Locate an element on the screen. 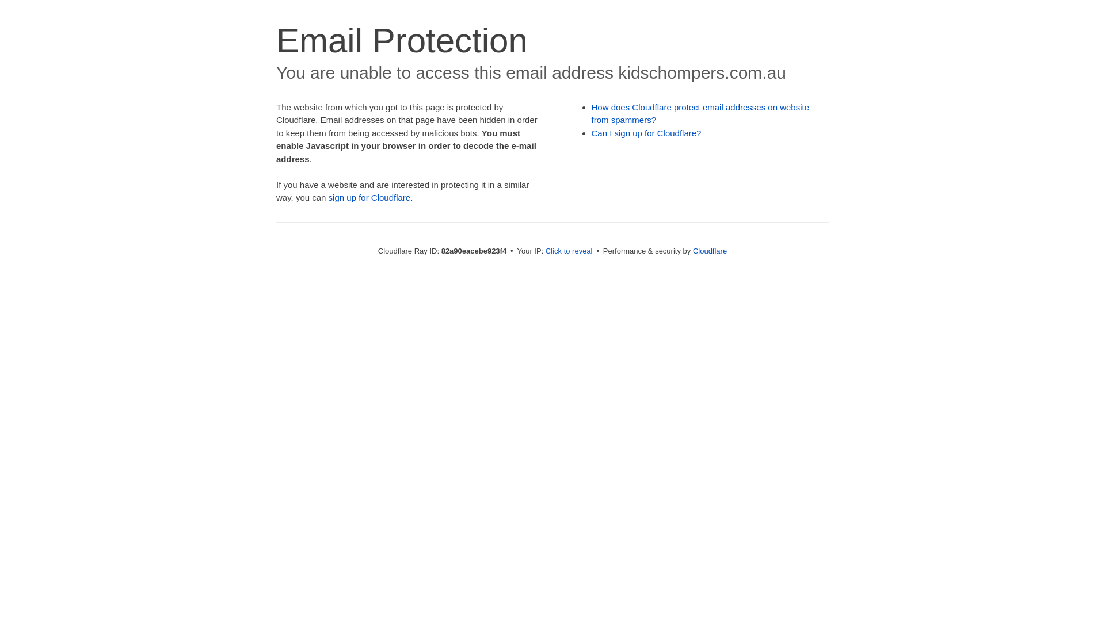 This screenshot has width=1105, height=621. Cloudflare is located at coordinates (710, 251).